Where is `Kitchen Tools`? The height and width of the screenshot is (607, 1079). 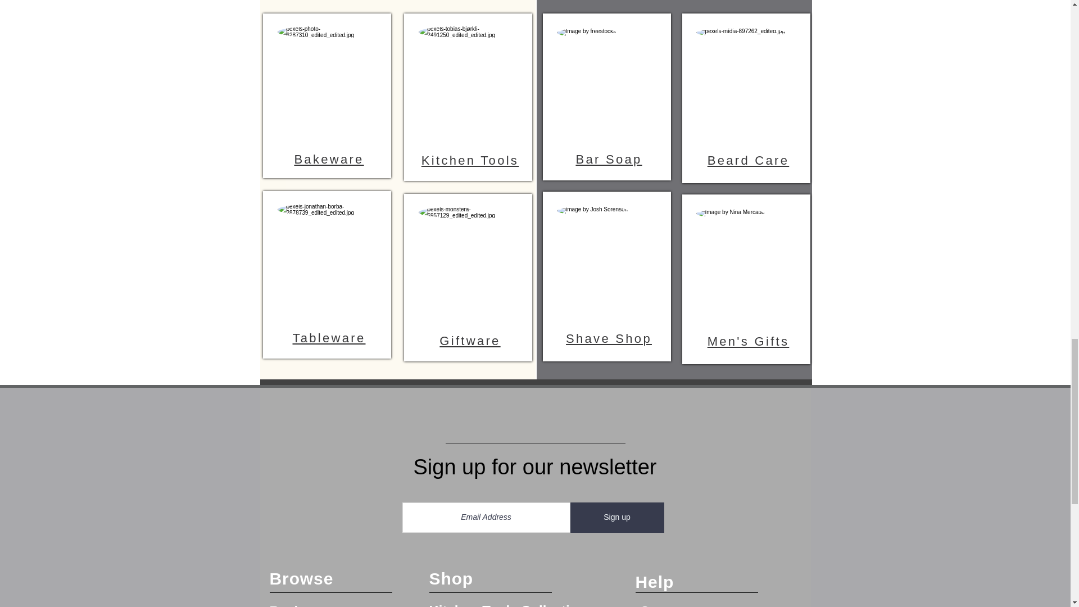
Kitchen Tools is located at coordinates (470, 161).